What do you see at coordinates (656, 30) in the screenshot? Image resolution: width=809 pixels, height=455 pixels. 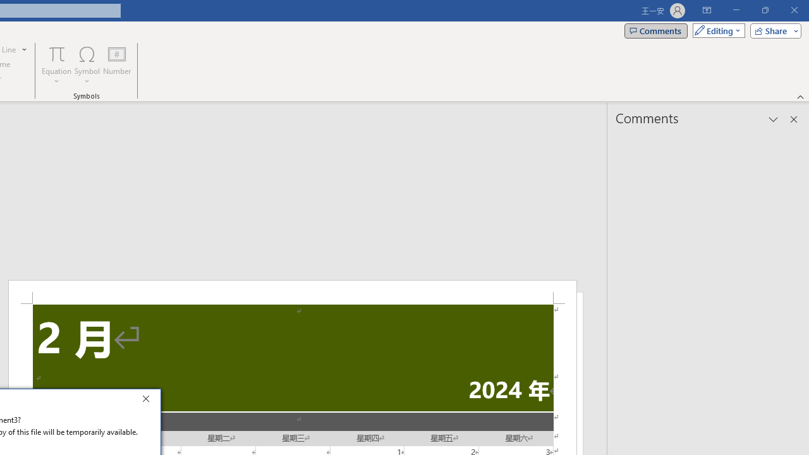 I see `Comments` at bounding box center [656, 30].